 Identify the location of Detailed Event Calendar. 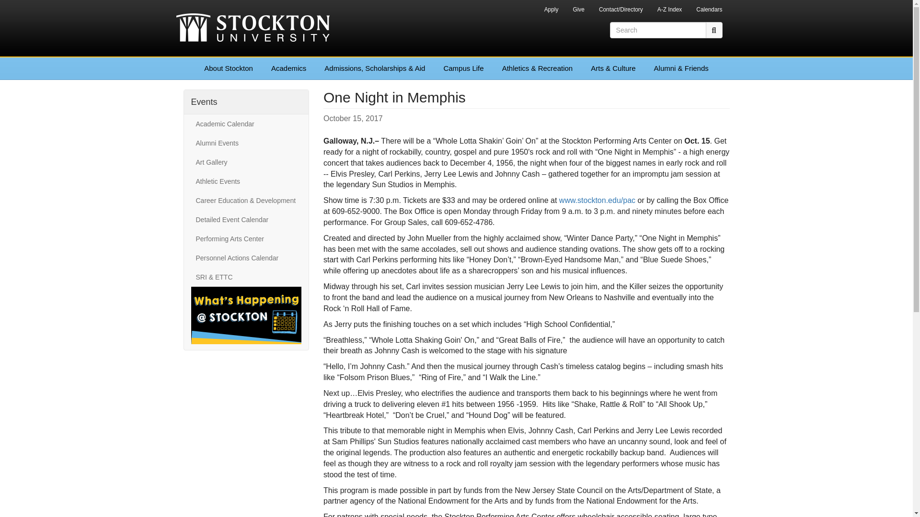
(246, 219).